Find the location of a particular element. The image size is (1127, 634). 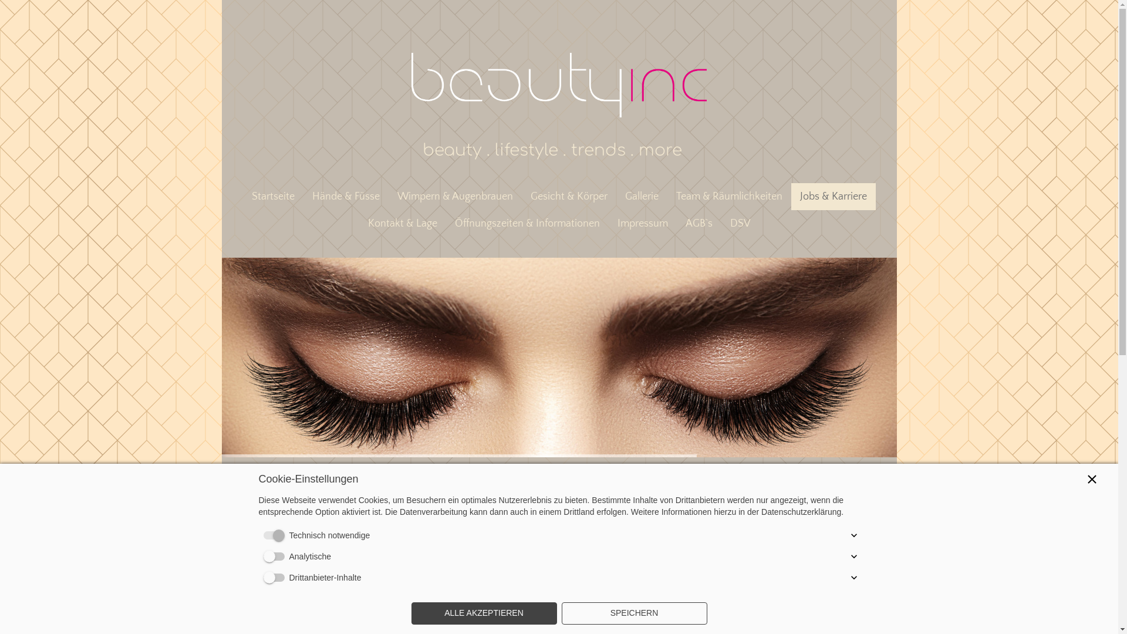

Impressum is located at coordinates (642, 224).